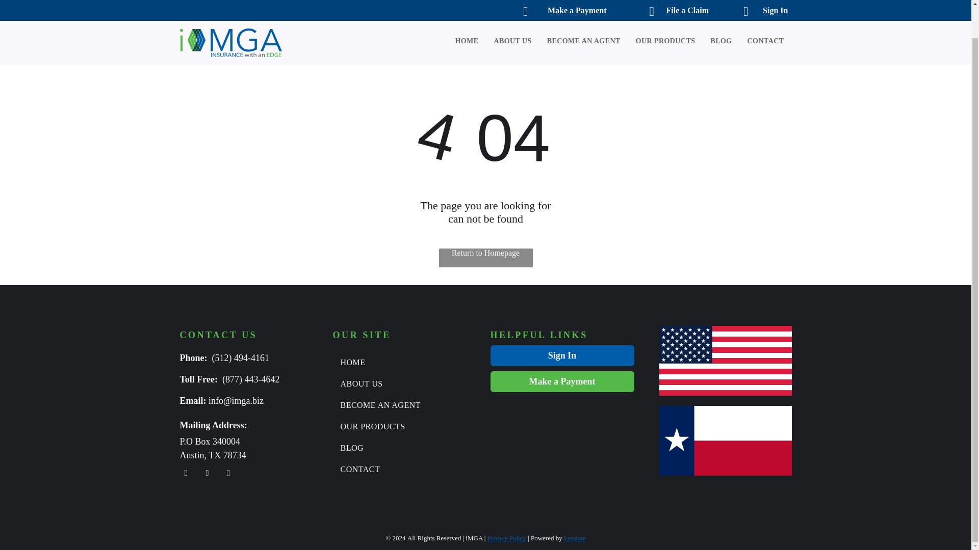 Image resolution: width=979 pixels, height=550 pixels. What do you see at coordinates (401, 426) in the screenshot?
I see `OUR PRODUCTS` at bounding box center [401, 426].